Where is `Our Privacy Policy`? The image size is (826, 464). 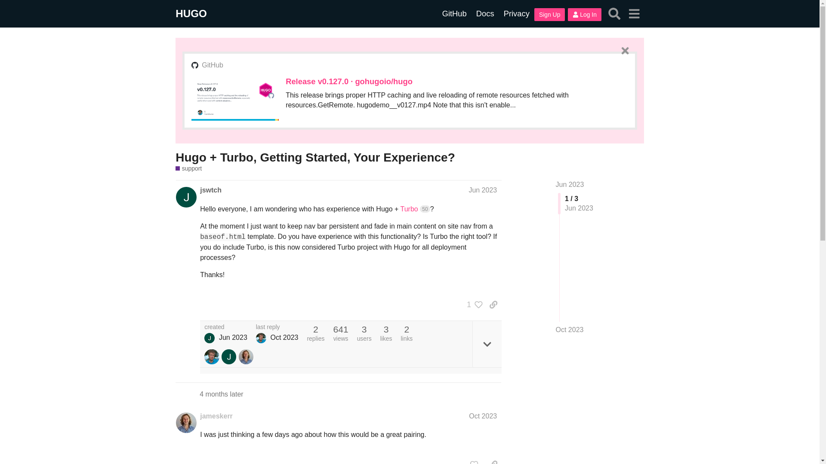 Our Privacy Policy is located at coordinates (516, 14).